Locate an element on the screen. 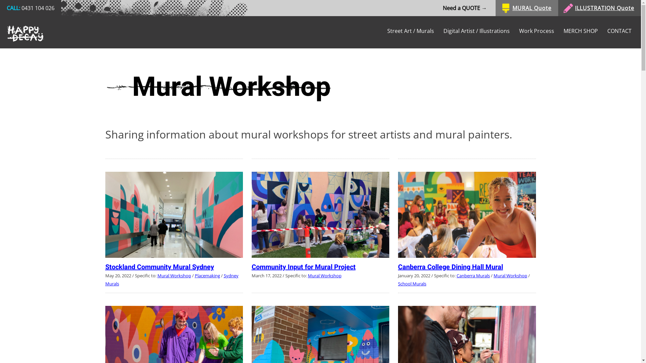 This screenshot has width=646, height=363. MERCH SHOP is located at coordinates (585, 31).